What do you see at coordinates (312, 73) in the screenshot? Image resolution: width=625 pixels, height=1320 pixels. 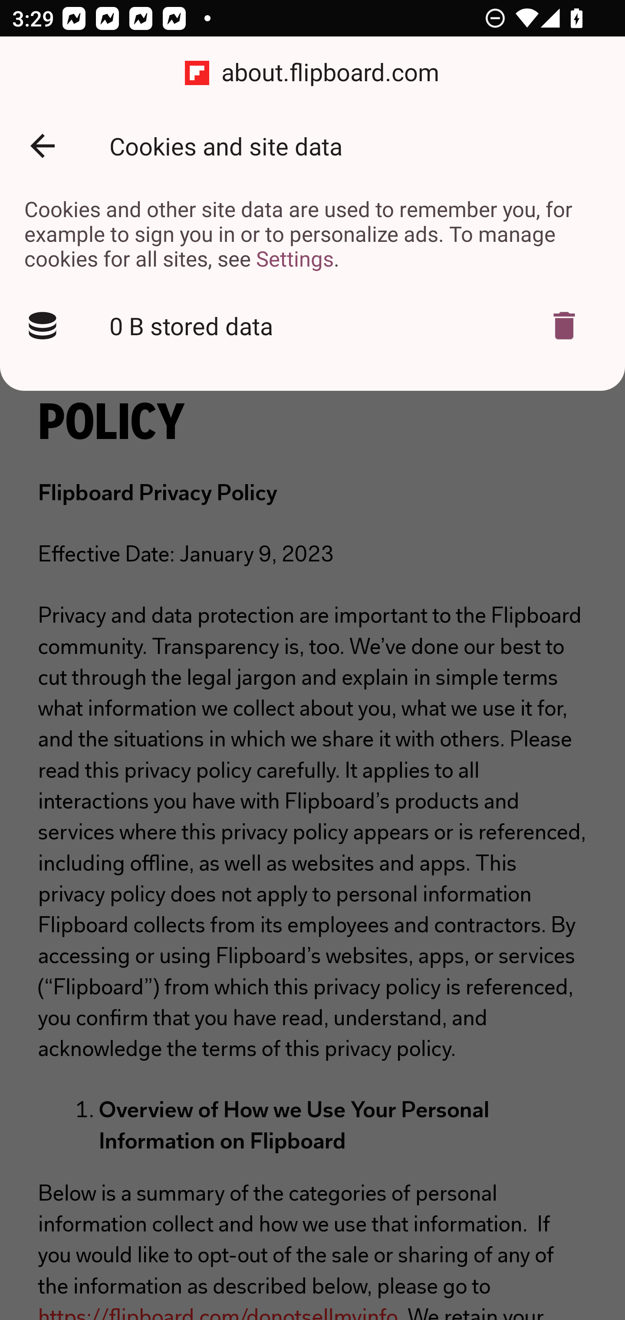 I see `about.flipboard.com` at bounding box center [312, 73].